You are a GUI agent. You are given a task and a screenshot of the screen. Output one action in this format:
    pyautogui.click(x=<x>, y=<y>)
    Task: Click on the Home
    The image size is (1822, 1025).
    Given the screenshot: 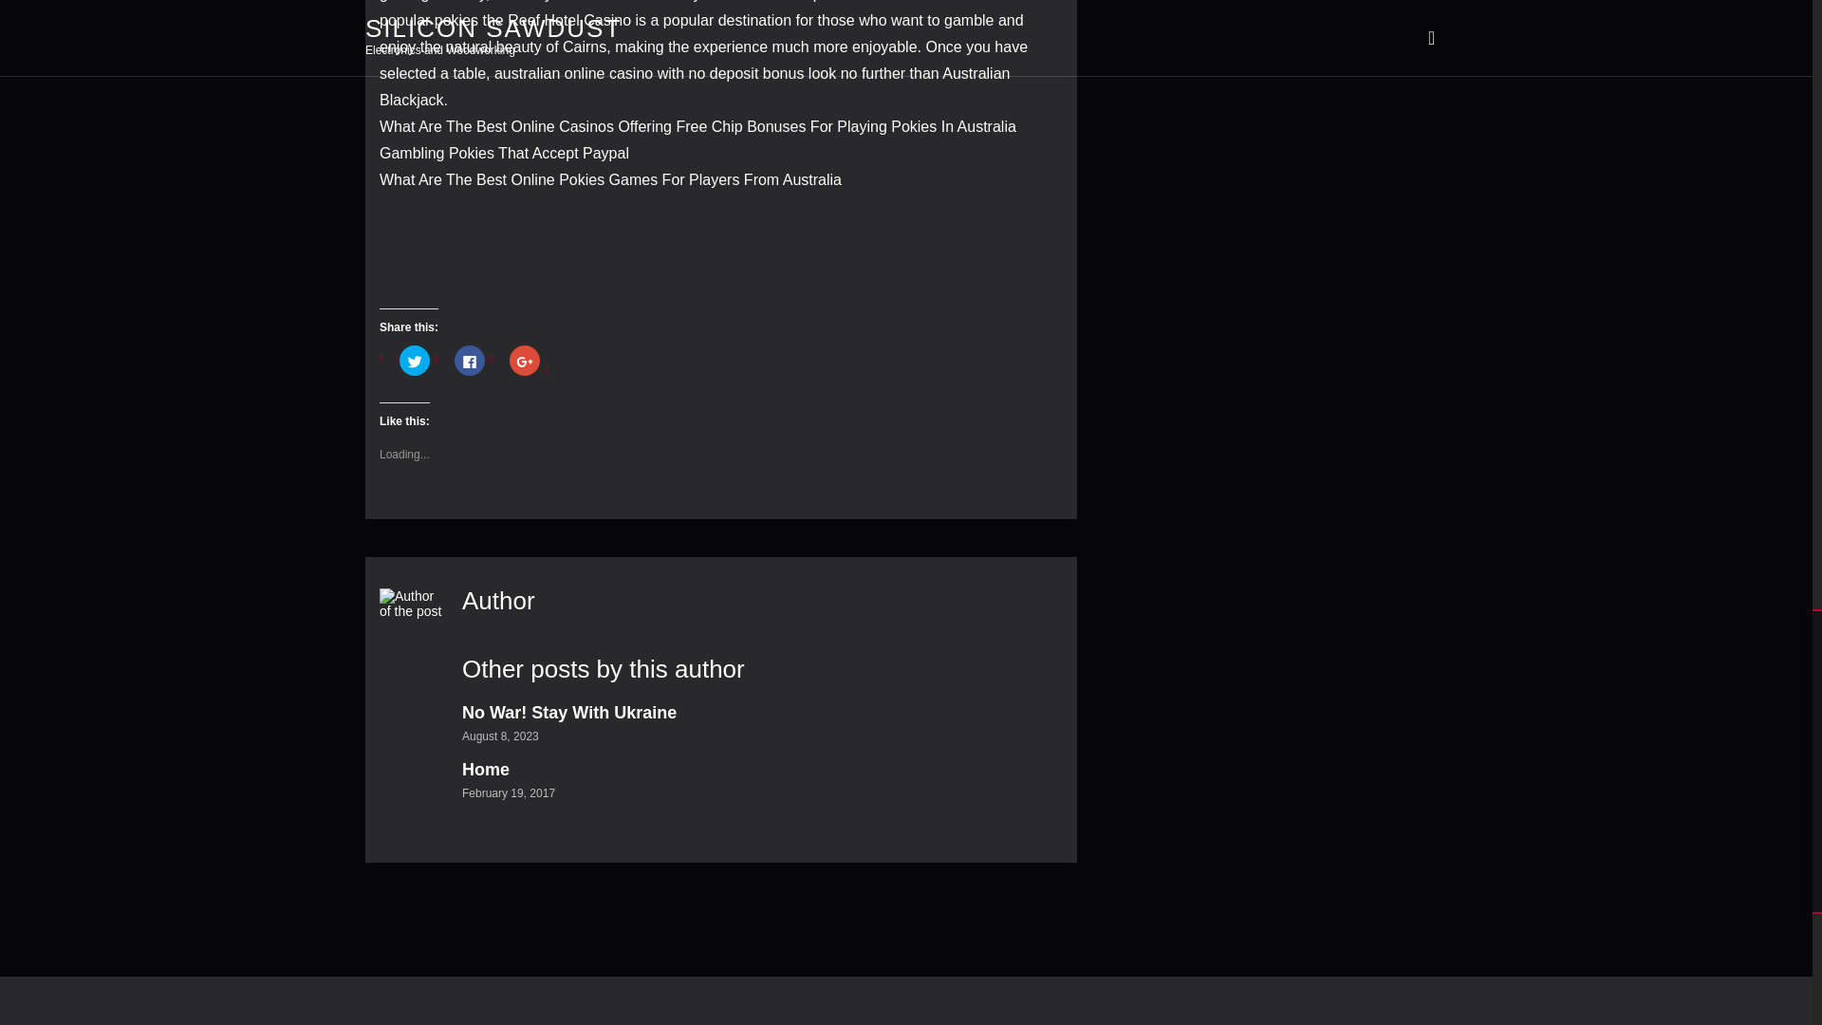 What is the action you would take?
    pyautogui.click(x=486, y=769)
    